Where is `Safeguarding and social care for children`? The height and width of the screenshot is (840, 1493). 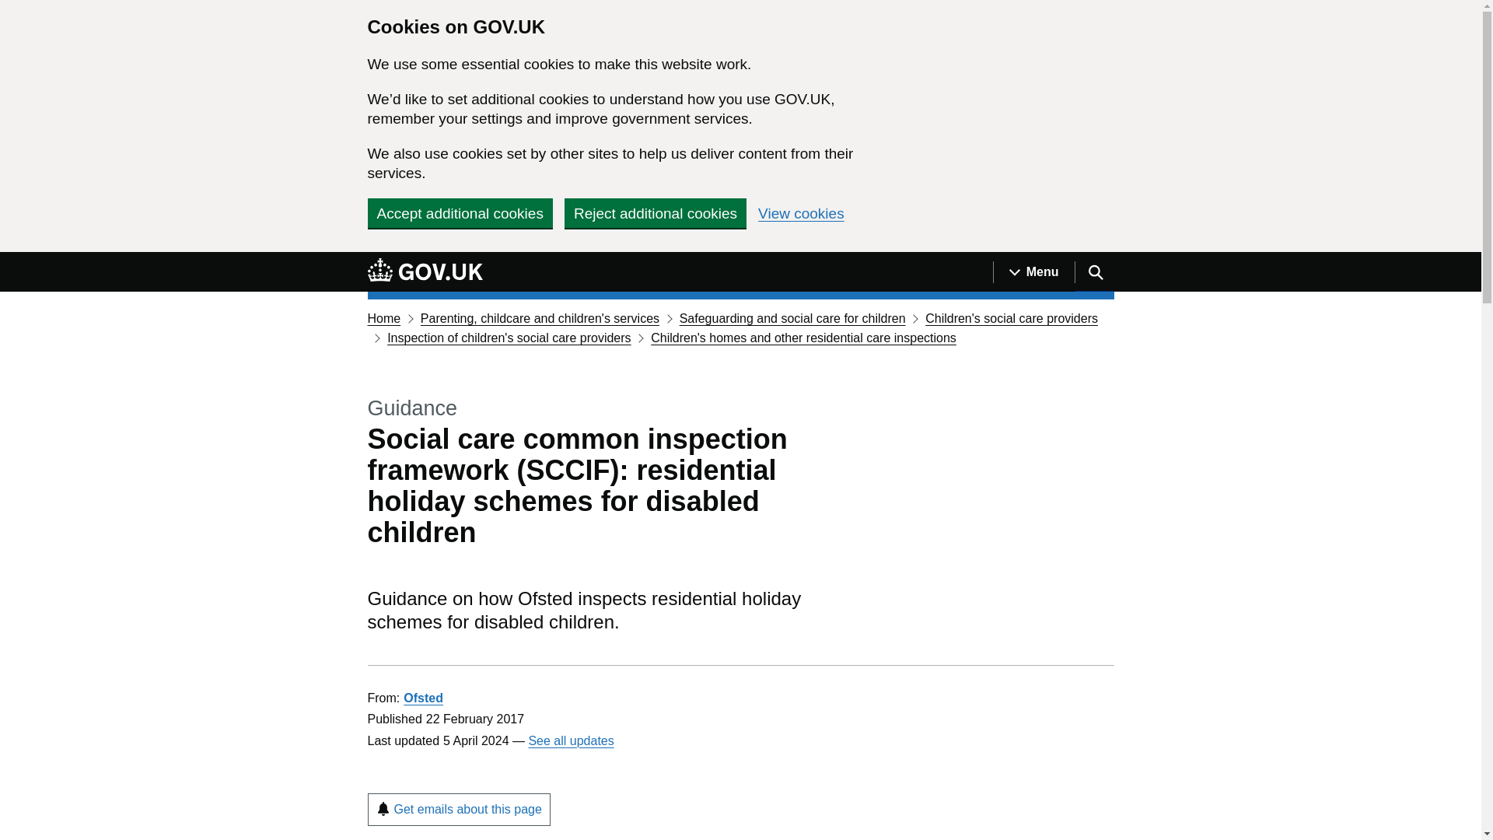
Safeguarding and social care for children is located at coordinates (792, 317).